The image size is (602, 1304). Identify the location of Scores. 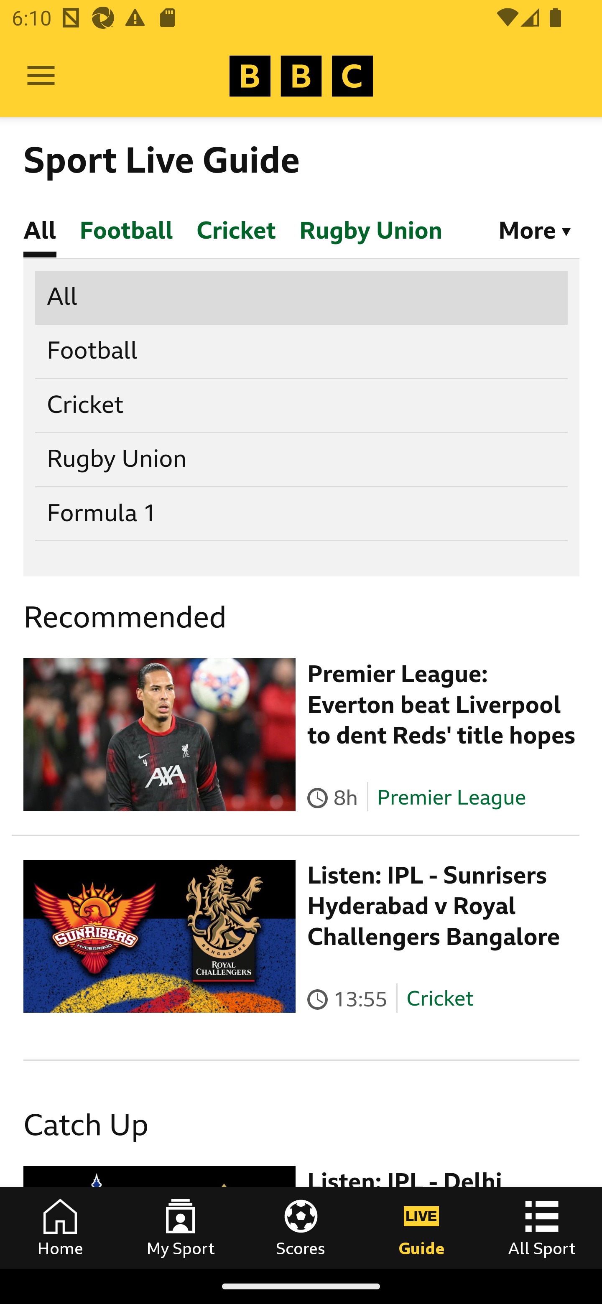
(301, 1228).